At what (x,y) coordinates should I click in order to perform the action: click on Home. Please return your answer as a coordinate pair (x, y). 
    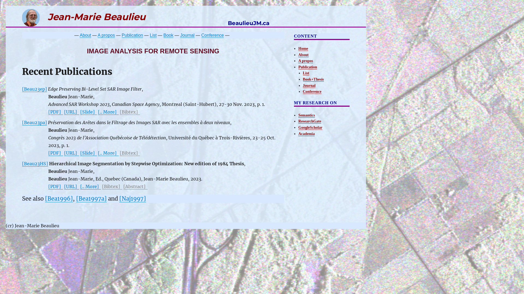
    Looking at the image, I should click on (303, 48).